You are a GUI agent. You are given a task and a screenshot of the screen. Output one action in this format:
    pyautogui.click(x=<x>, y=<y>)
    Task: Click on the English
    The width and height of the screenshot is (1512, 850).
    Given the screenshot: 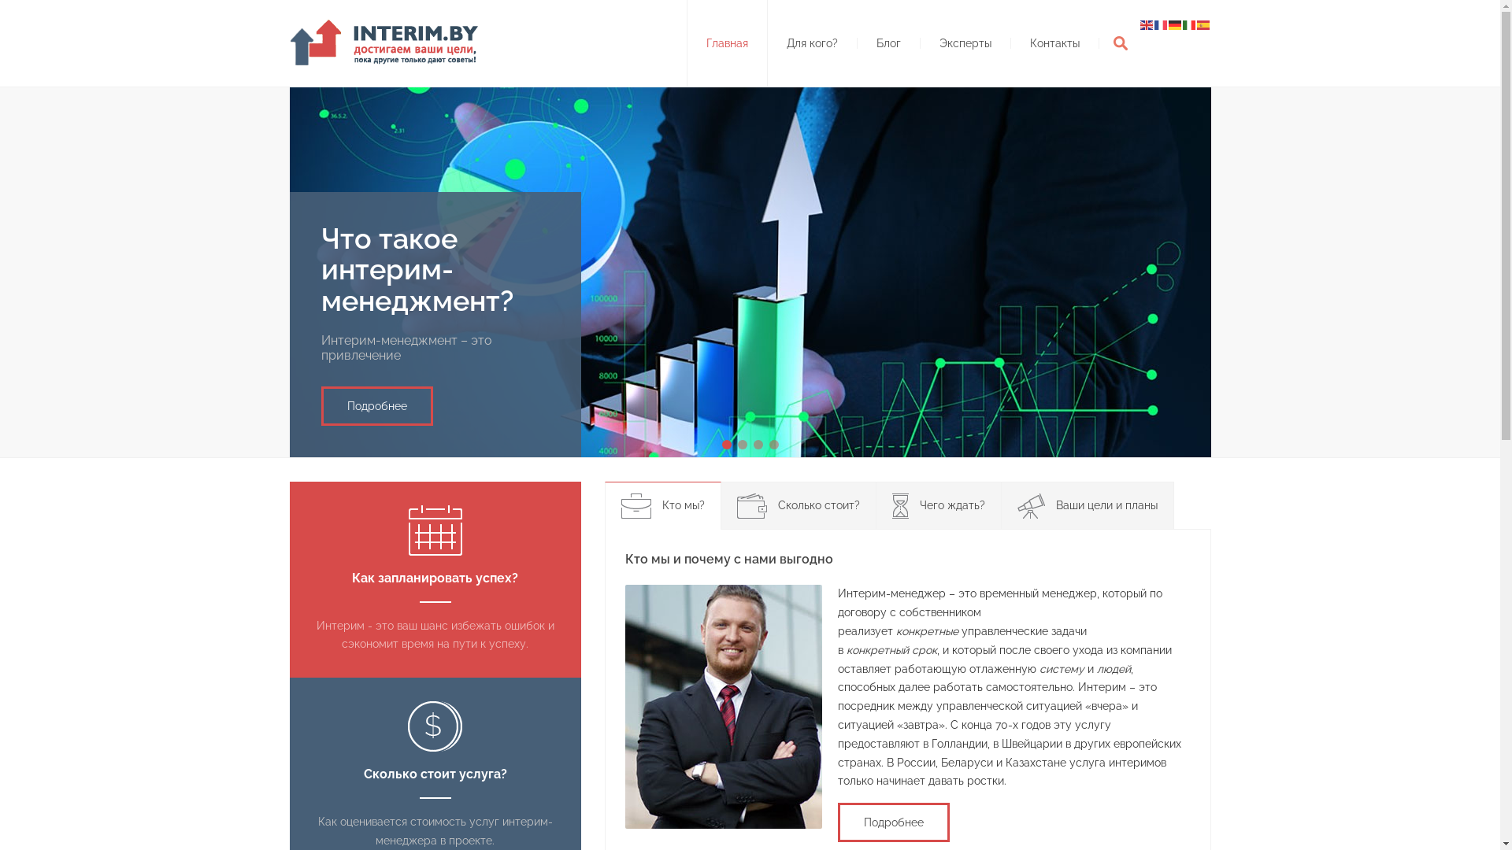 What is the action you would take?
    pyautogui.click(x=1147, y=24)
    